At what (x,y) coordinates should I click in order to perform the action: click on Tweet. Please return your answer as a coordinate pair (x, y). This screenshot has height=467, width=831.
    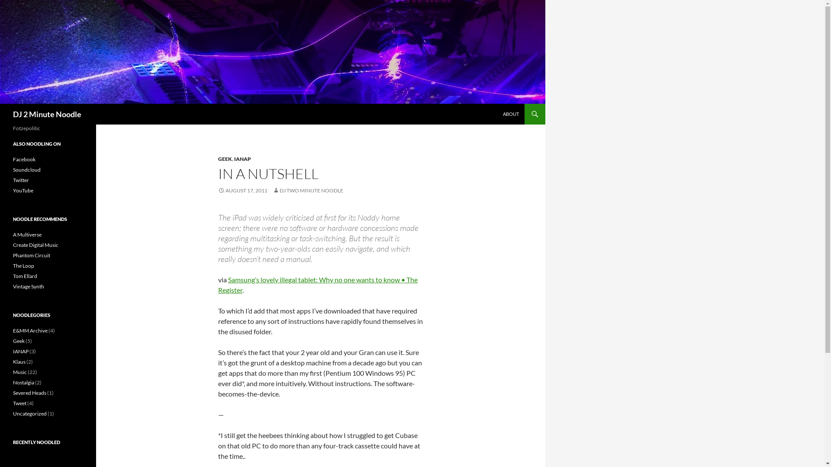
    Looking at the image, I should click on (20, 403).